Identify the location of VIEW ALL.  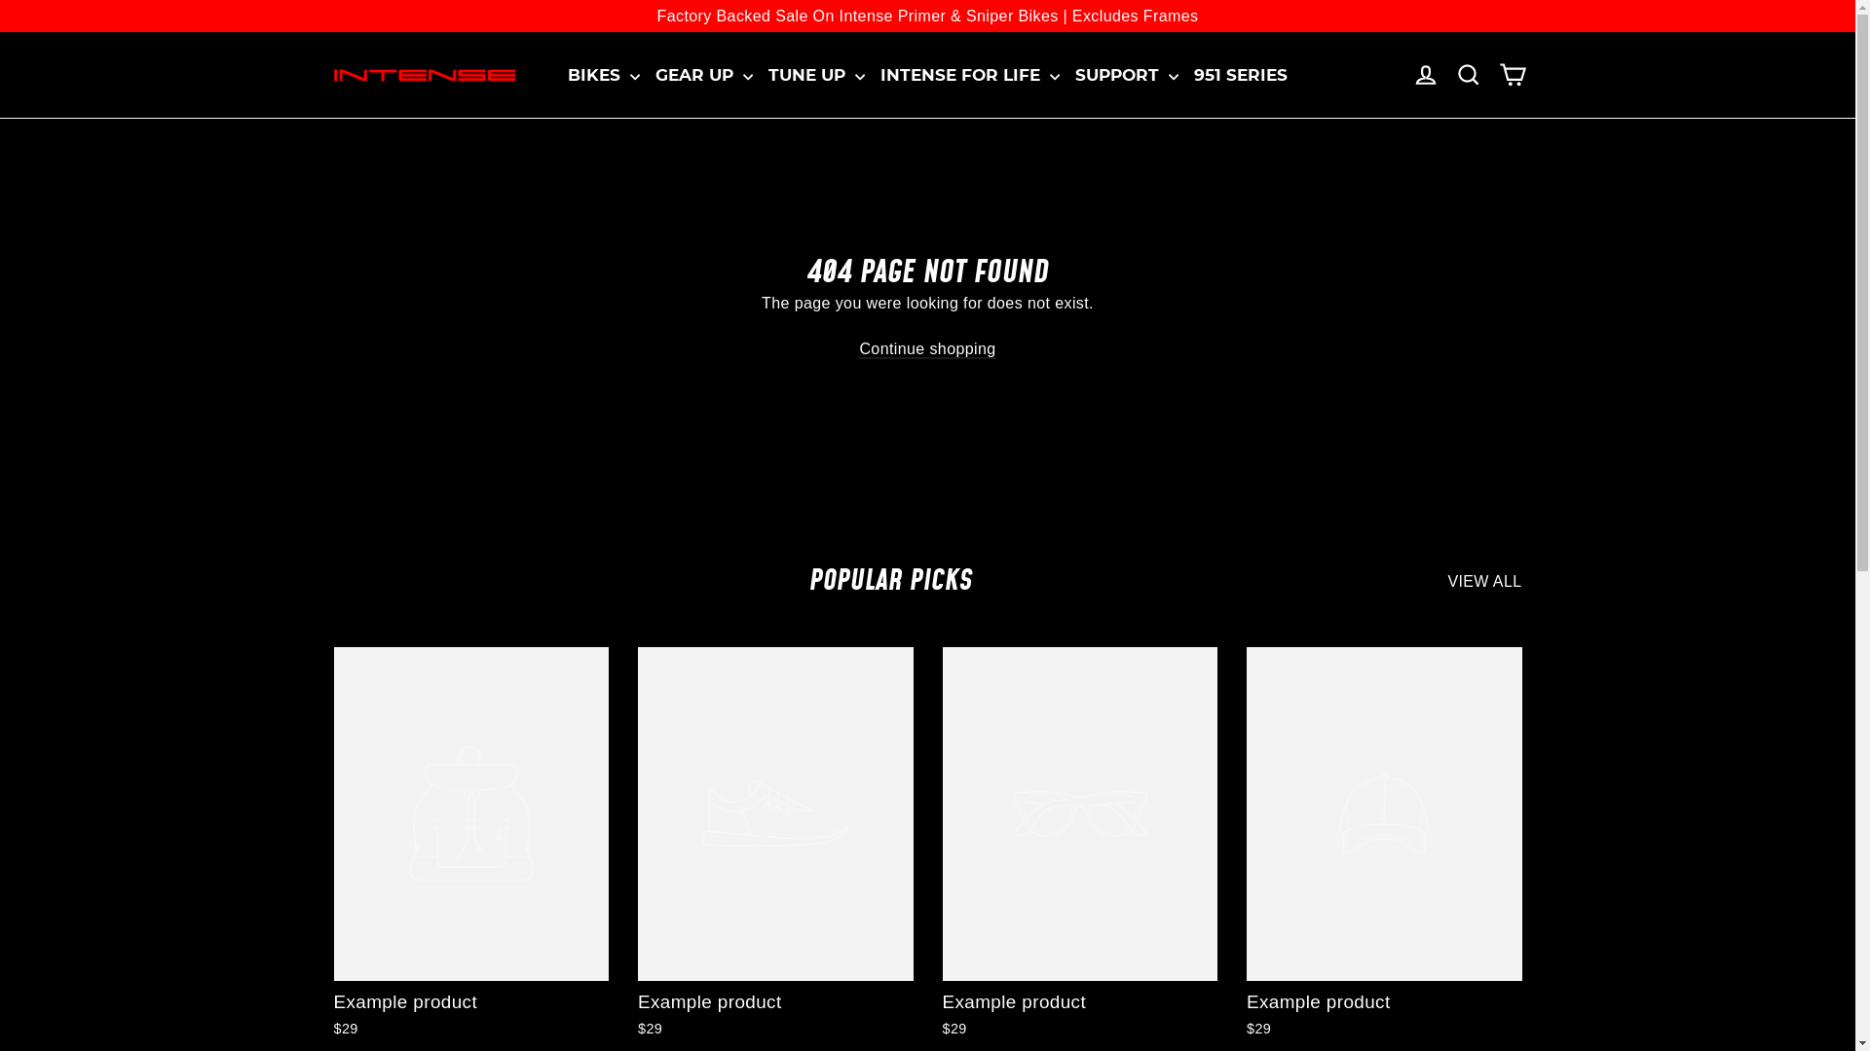
(1484, 579).